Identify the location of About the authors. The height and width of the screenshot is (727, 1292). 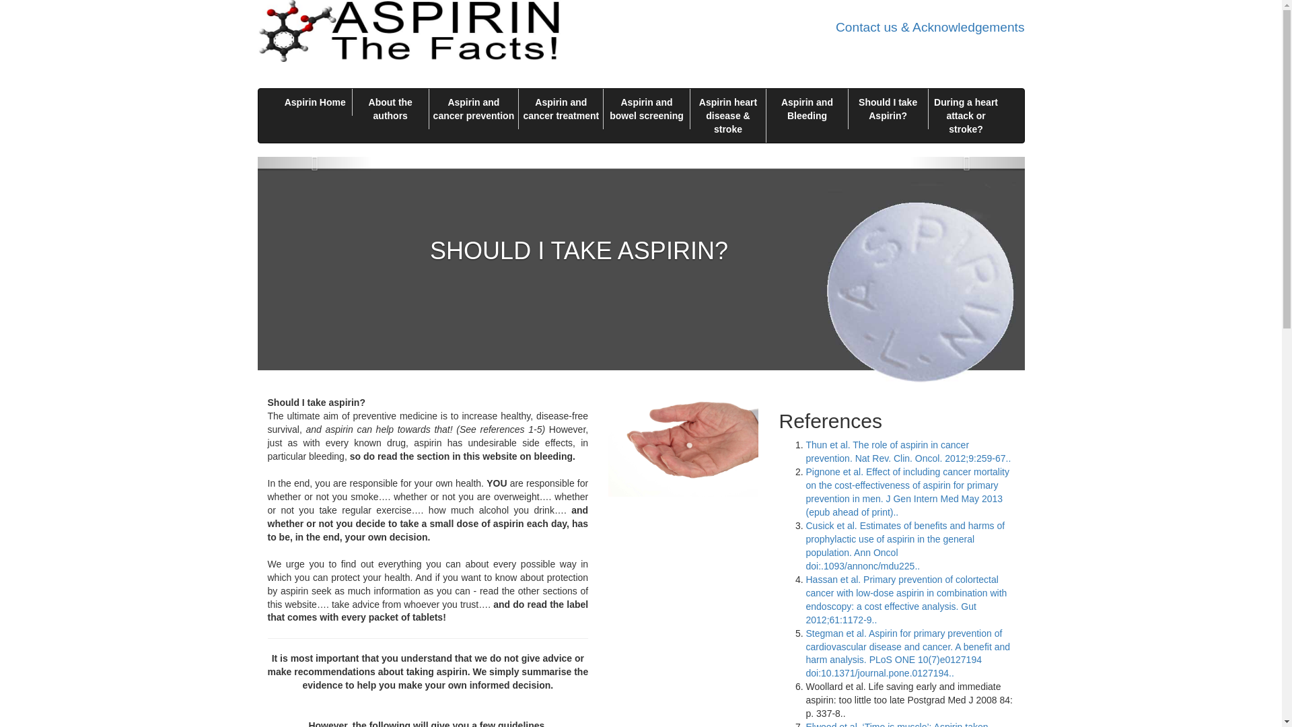
(390, 109).